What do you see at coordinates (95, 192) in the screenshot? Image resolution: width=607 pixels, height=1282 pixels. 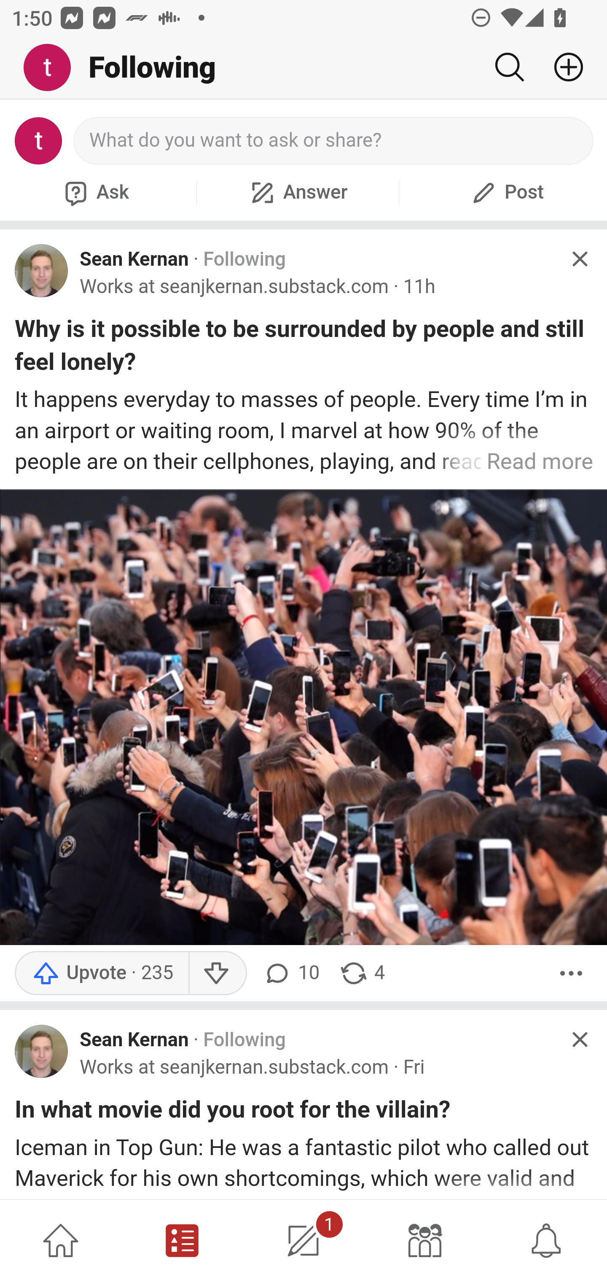 I see `Ask` at bounding box center [95, 192].